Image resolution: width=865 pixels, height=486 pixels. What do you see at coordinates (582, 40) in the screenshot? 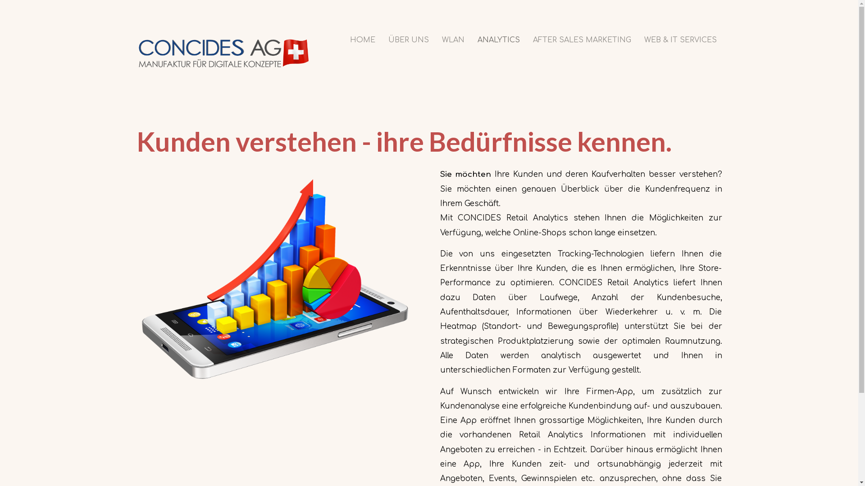
I see `AFTER SALES MARKETING` at bounding box center [582, 40].